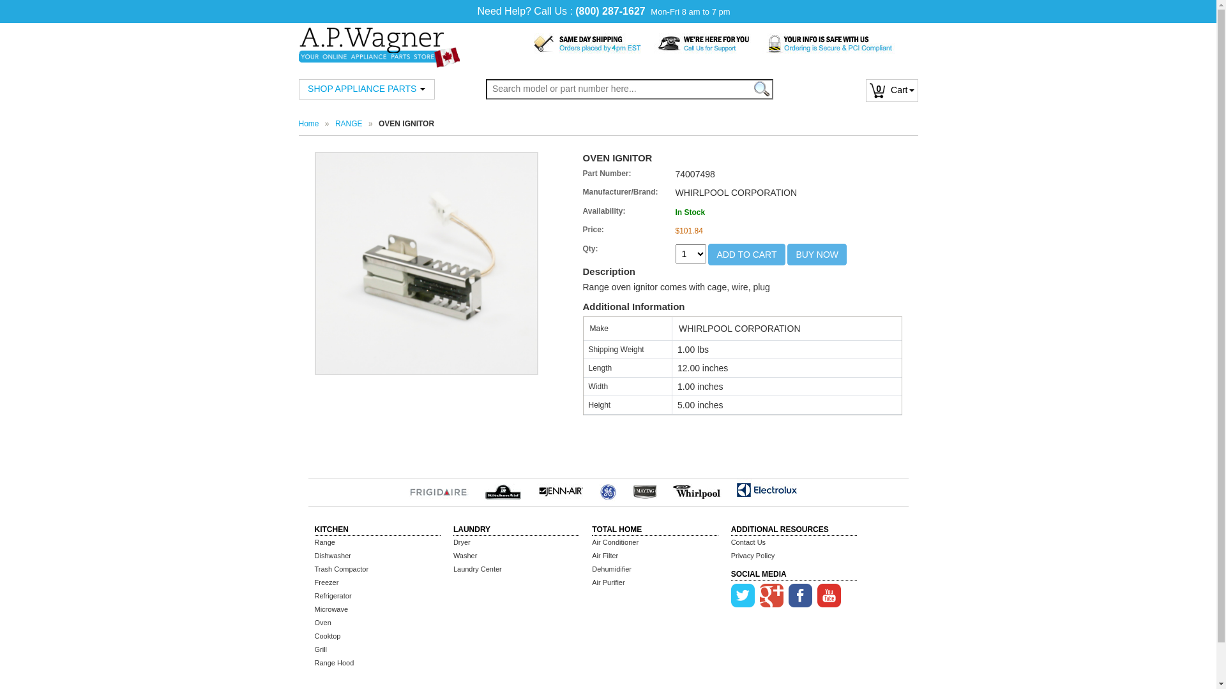 The image size is (1226, 689). I want to click on Microwave, so click(331, 610).